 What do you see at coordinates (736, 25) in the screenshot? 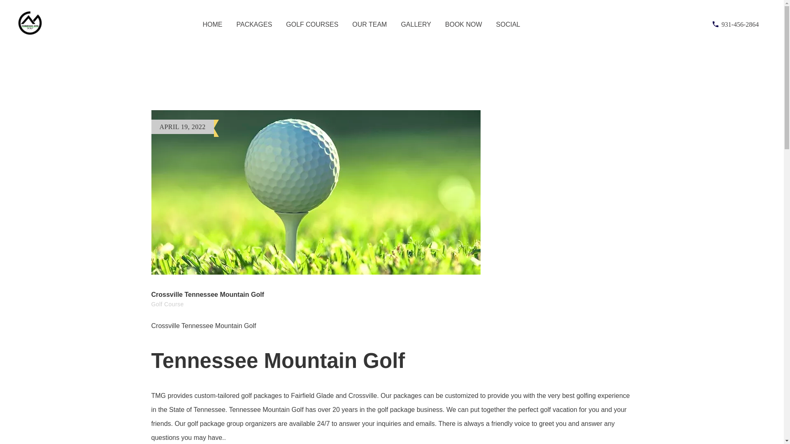
I see `931-456-2864` at bounding box center [736, 25].